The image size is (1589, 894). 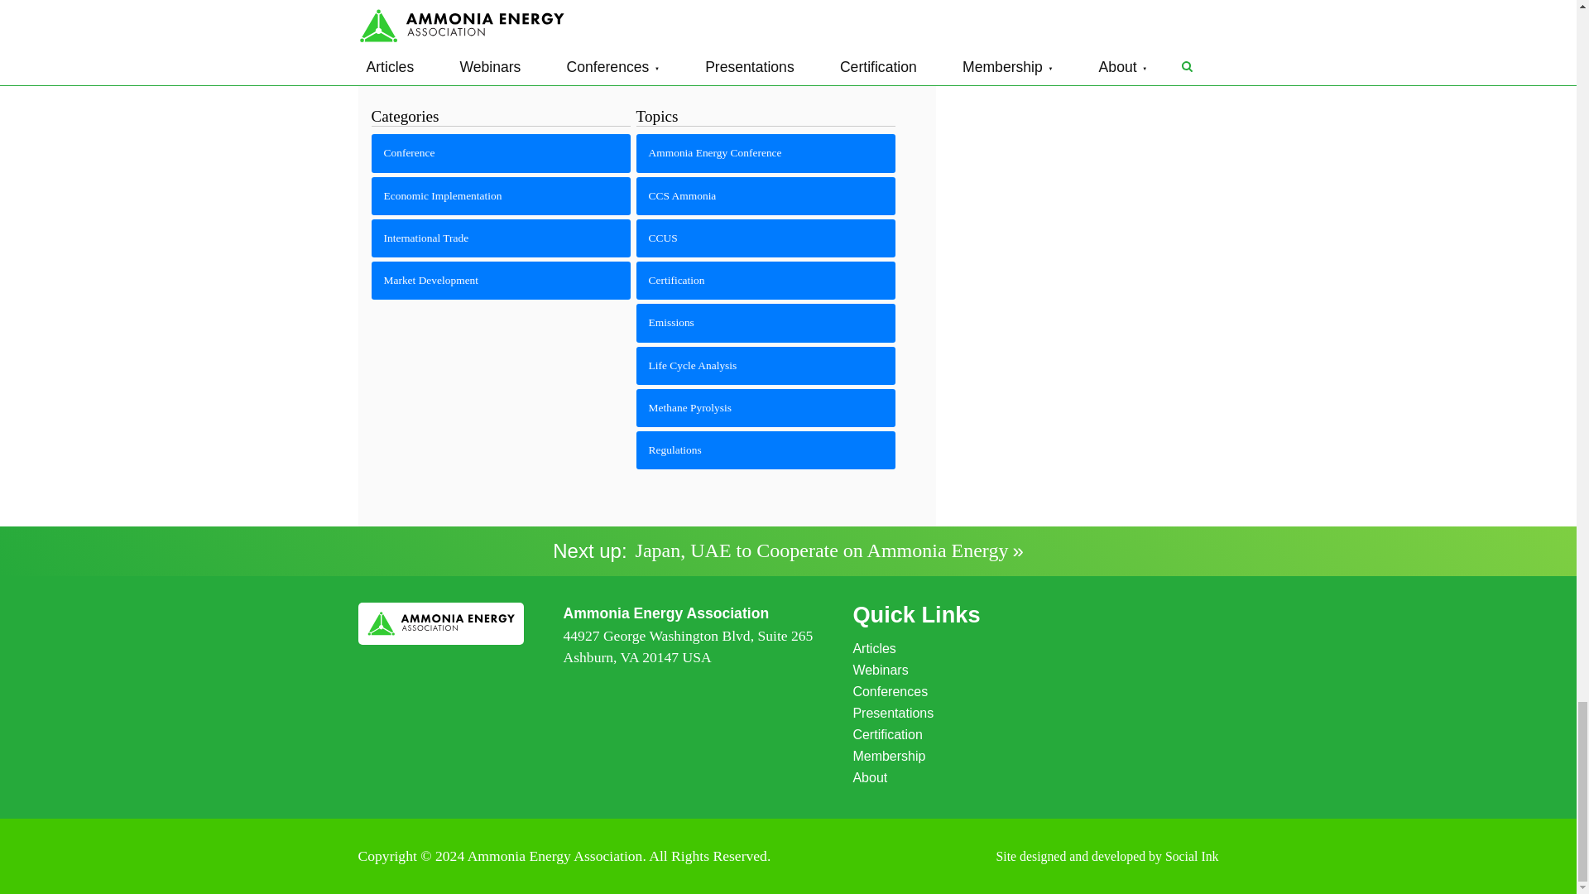 What do you see at coordinates (500, 238) in the screenshot?
I see `See other items in International Trade Categories` at bounding box center [500, 238].